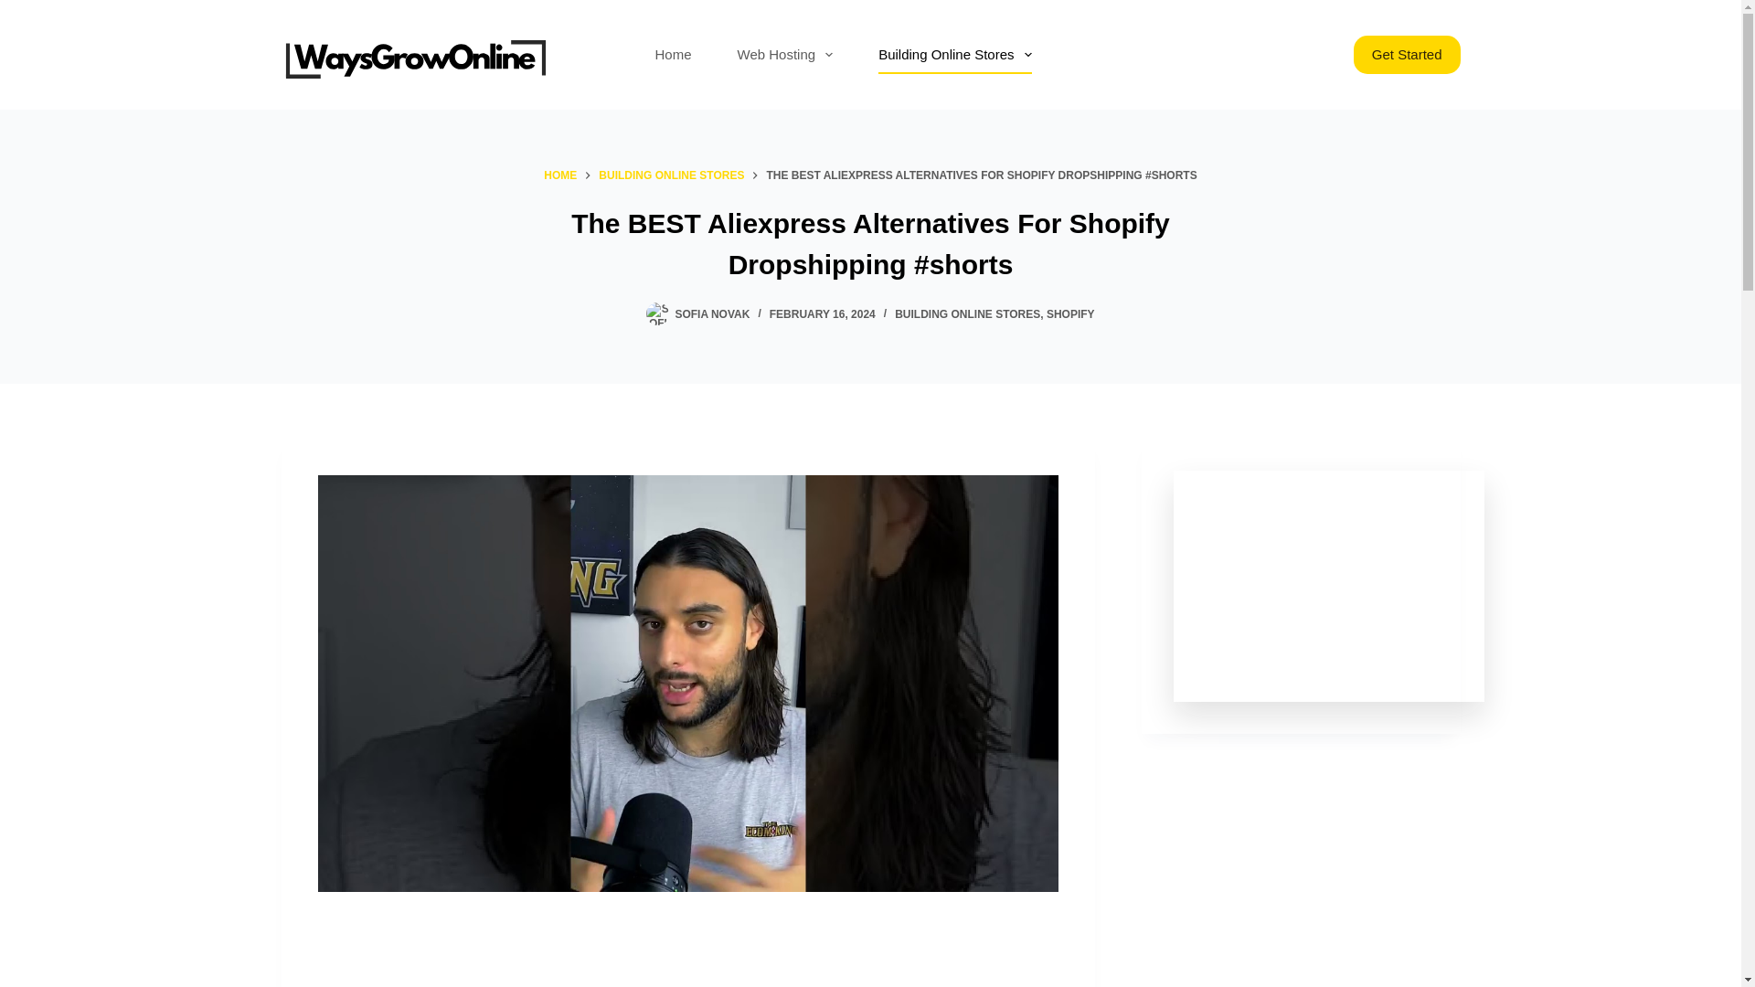  Describe the element at coordinates (967, 314) in the screenshot. I see `BUILDING ONLINE STORES` at that location.